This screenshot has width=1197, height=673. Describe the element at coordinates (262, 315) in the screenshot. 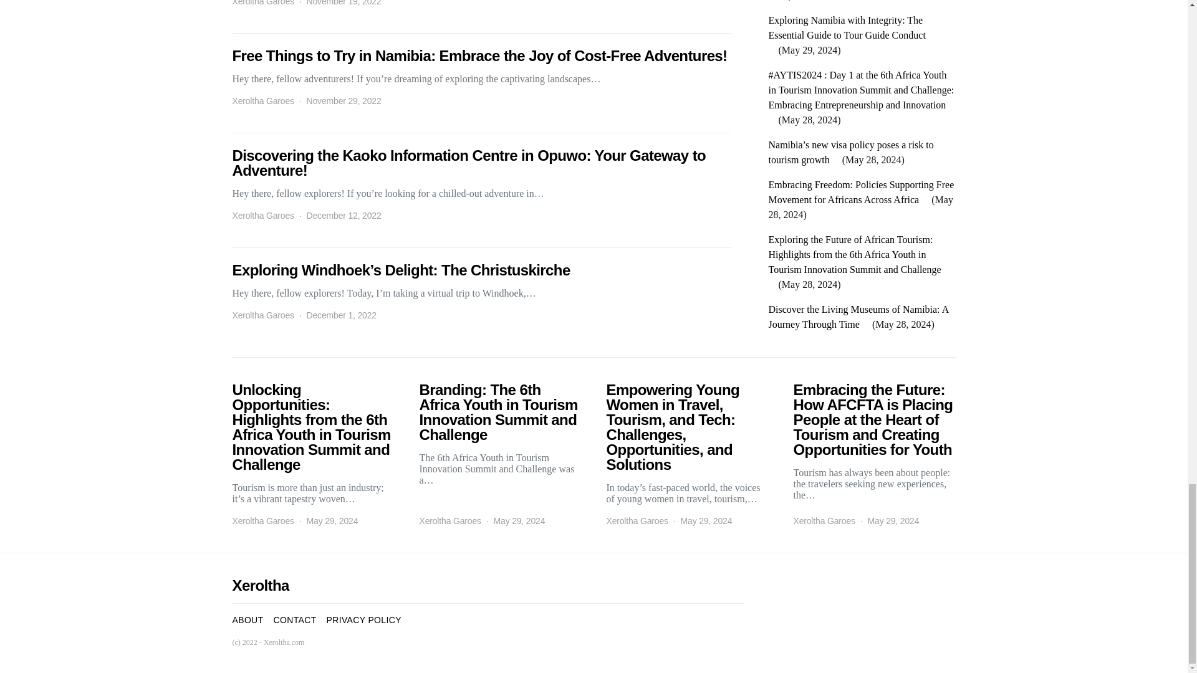

I see `Xeroltha Garoes` at that location.